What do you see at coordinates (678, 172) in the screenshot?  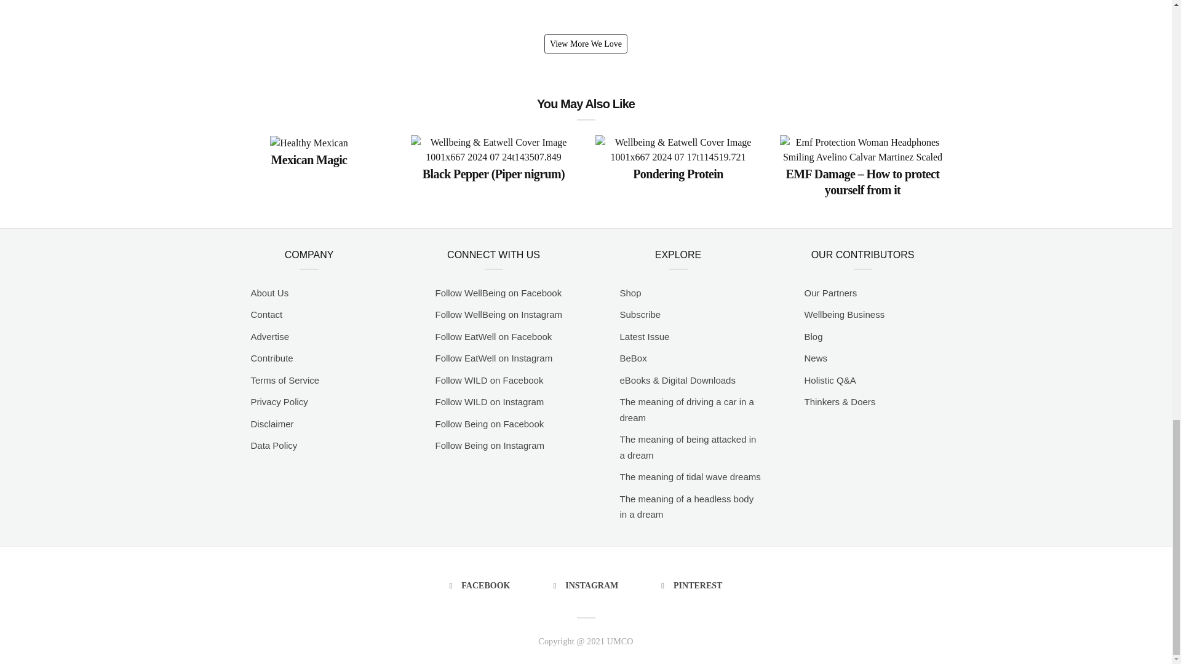 I see `Pondering Protein` at bounding box center [678, 172].